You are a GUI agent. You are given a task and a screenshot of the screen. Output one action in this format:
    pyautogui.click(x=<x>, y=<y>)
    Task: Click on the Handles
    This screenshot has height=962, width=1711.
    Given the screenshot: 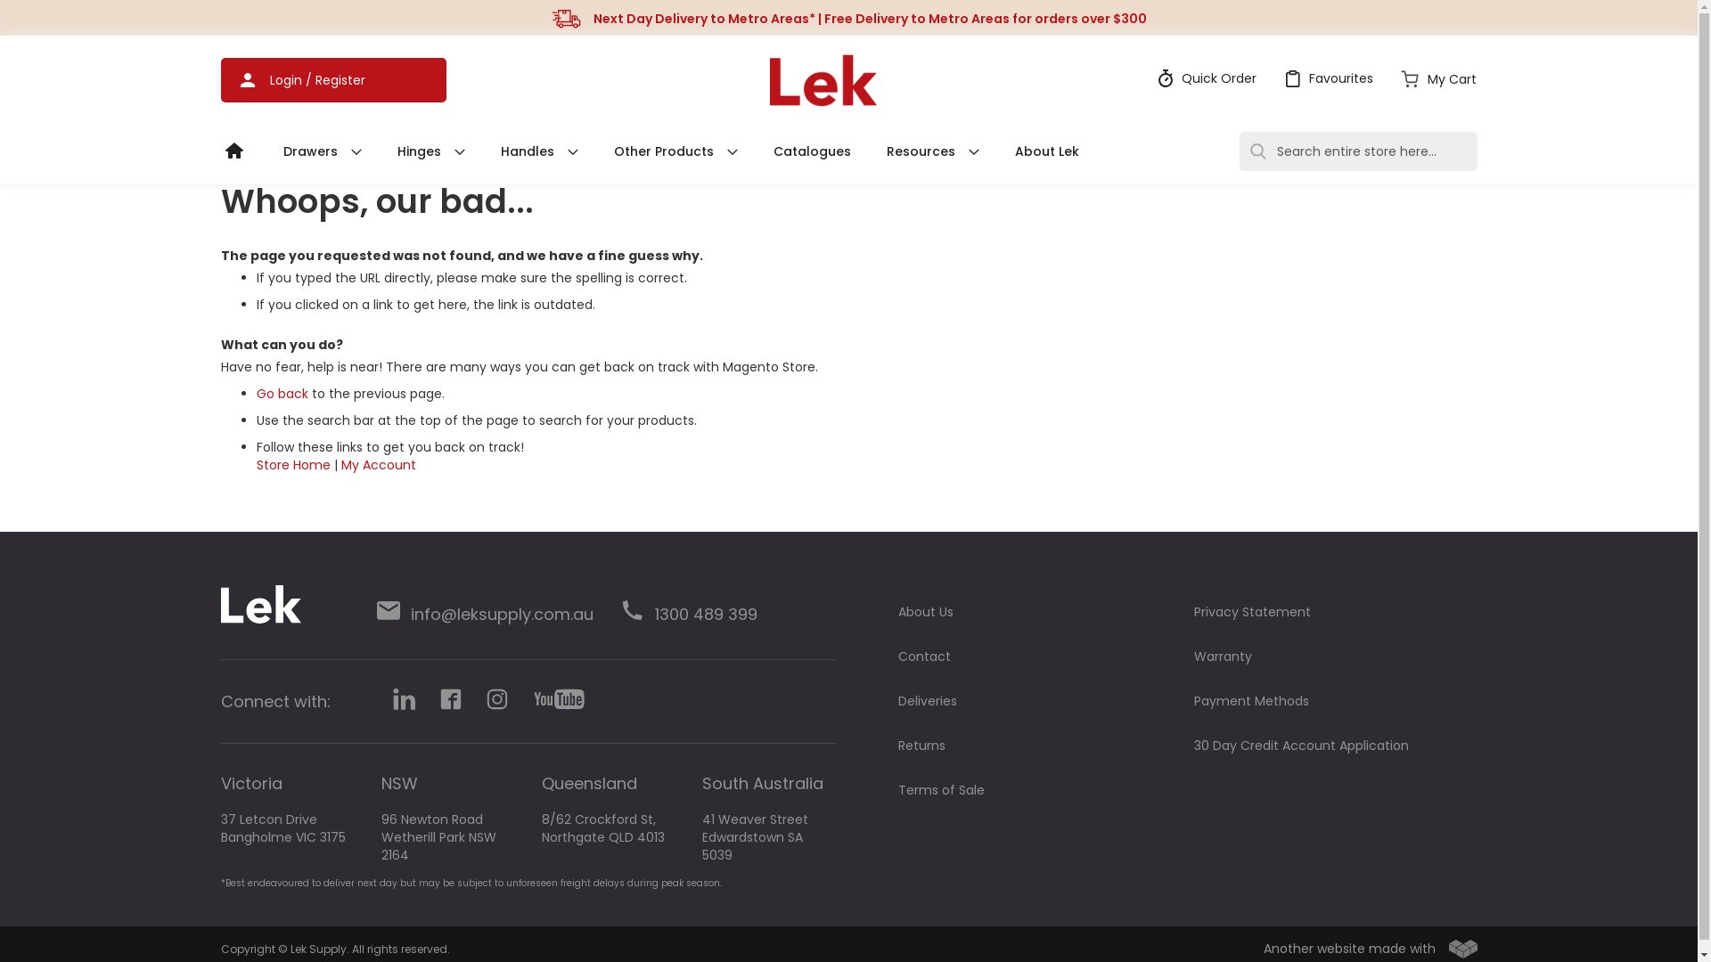 What is the action you would take?
    pyautogui.click(x=540, y=151)
    